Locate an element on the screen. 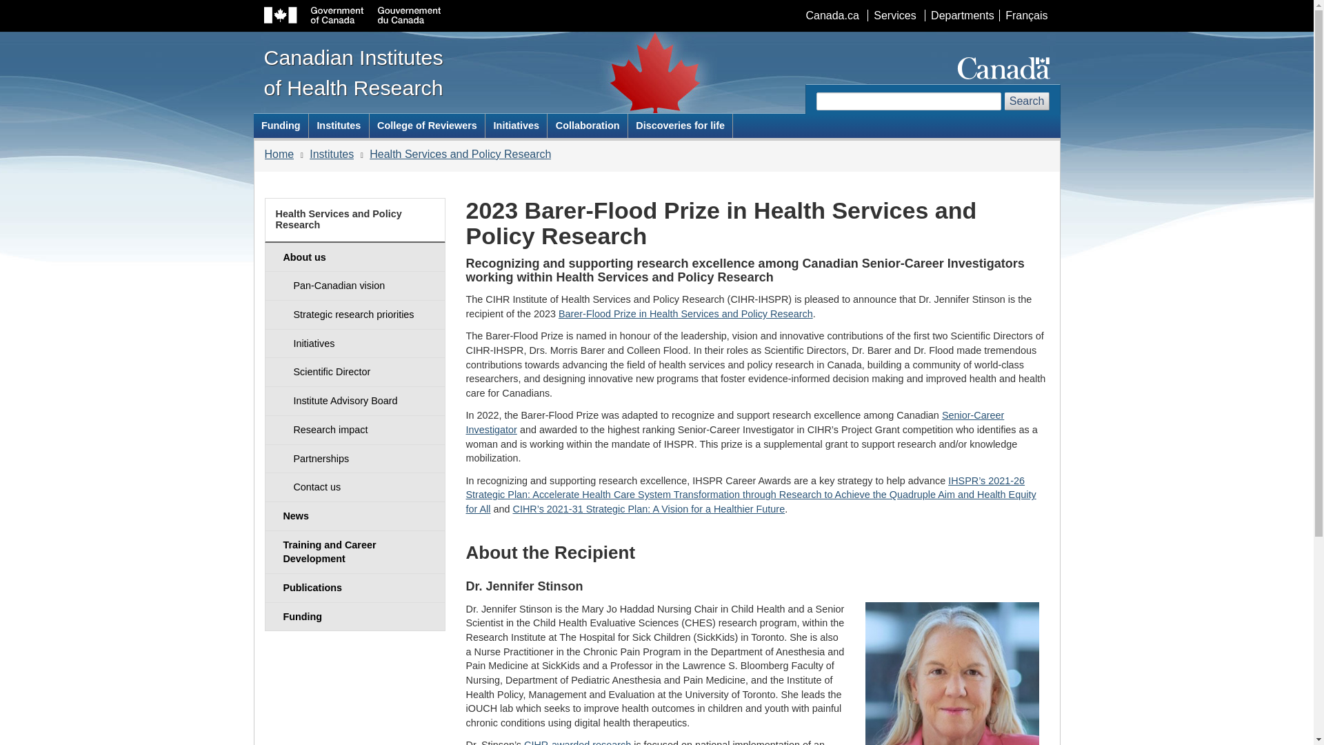 The image size is (1324, 745). Strategic research priorities is located at coordinates (354, 315).